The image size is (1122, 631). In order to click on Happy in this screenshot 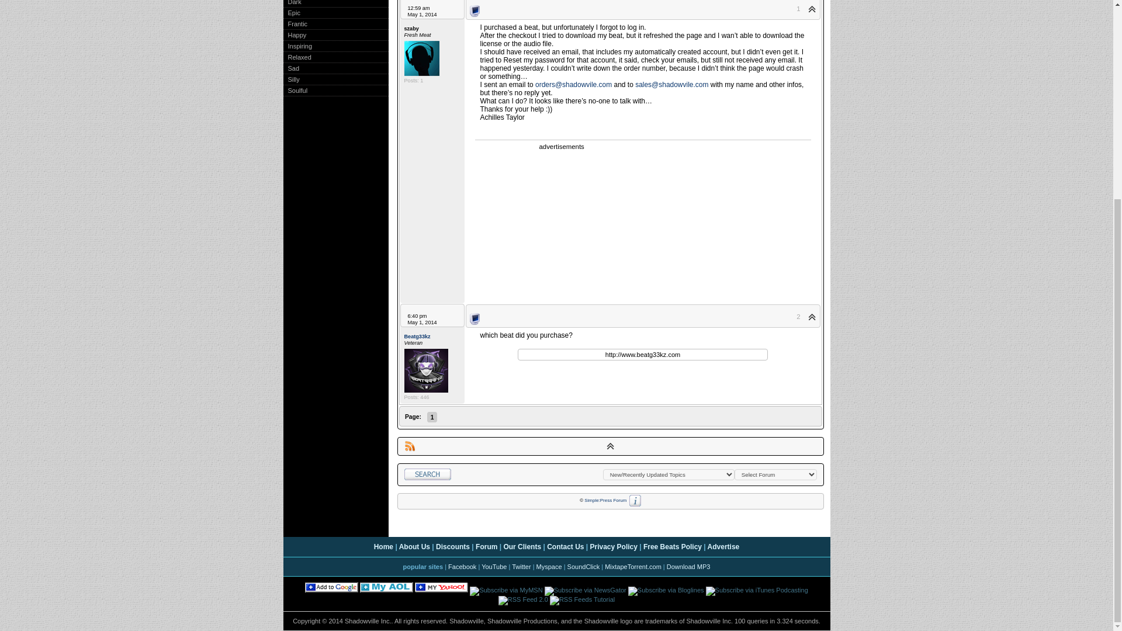, I will do `click(295, 35)`.